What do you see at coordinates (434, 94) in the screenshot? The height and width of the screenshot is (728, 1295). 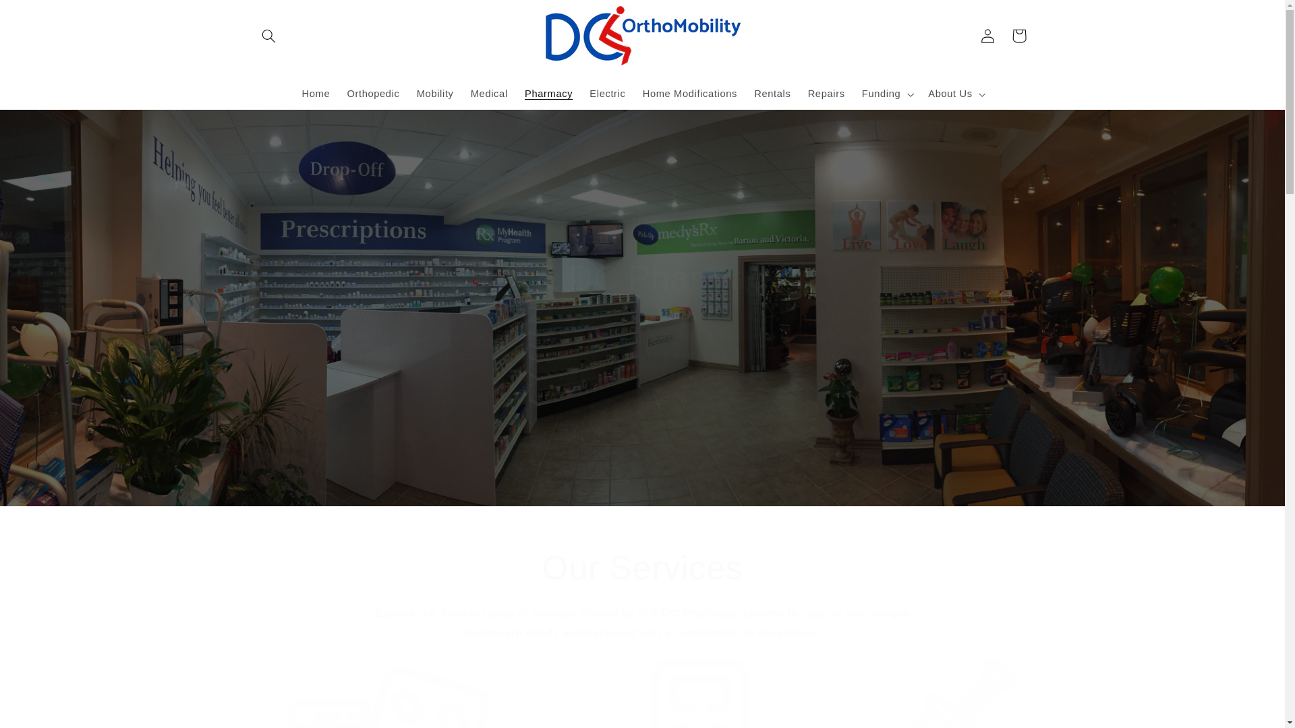 I see `Mobility` at bounding box center [434, 94].